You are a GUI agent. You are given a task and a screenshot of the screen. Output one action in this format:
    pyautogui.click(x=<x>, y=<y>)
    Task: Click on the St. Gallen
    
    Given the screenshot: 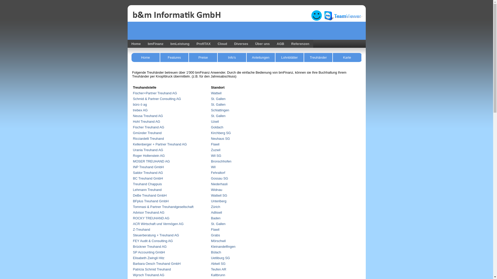 What is the action you would take?
    pyautogui.click(x=218, y=104)
    